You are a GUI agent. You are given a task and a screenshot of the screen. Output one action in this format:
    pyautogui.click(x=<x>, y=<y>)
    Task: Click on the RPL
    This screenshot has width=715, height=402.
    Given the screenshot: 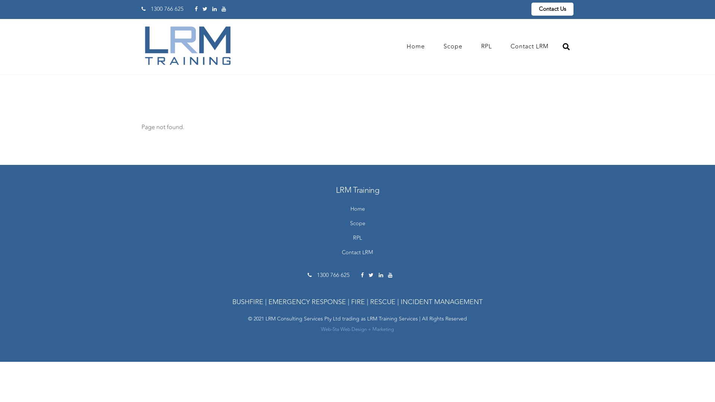 What is the action you would take?
    pyautogui.click(x=357, y=238)
    